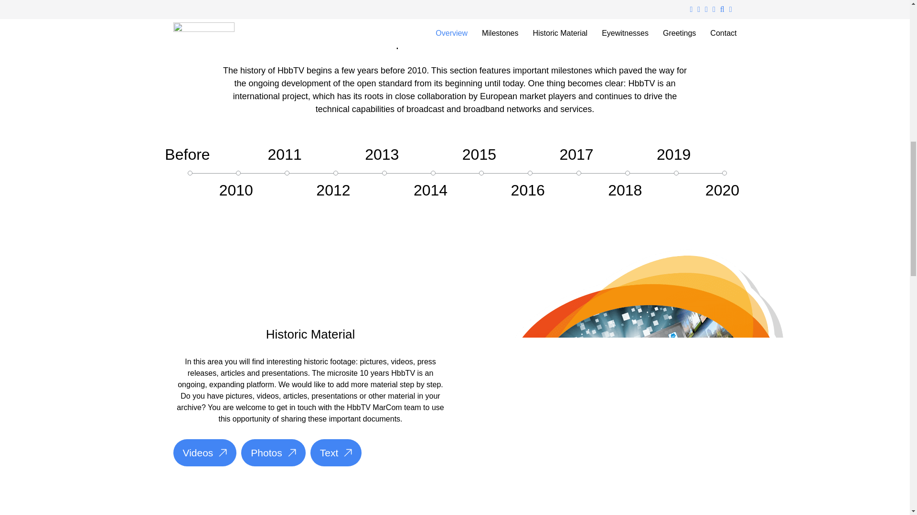 Image resolution: width=917 pixels, height=515 pixels. What do you see at coordinates (336, 453) in the screenshot?
I see `Text` at bounding box center [336, 453].